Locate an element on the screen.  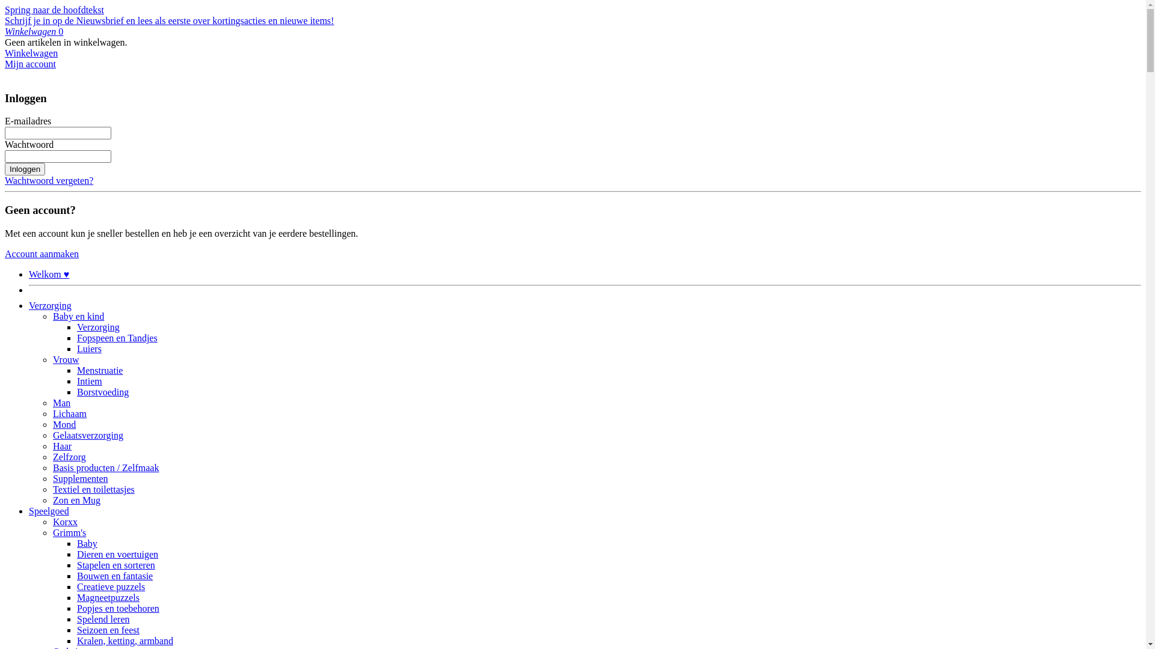
Bouwen en fantasie is located at coordinates (115, 576).